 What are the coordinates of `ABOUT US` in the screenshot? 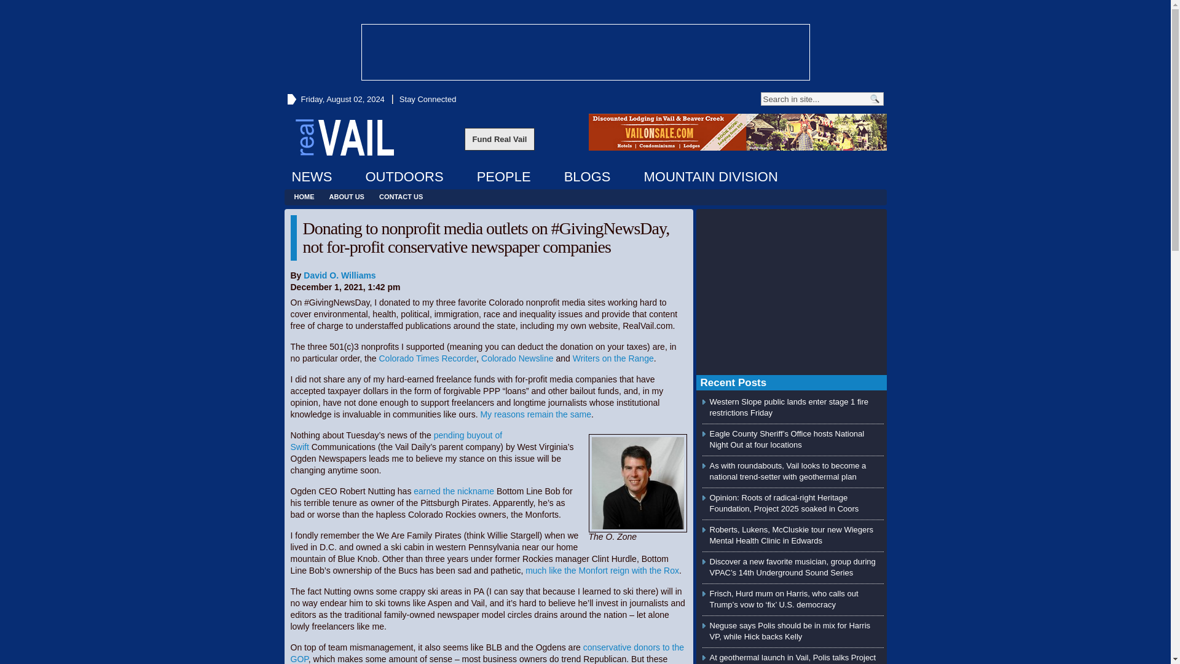 It's located at (347, 197).